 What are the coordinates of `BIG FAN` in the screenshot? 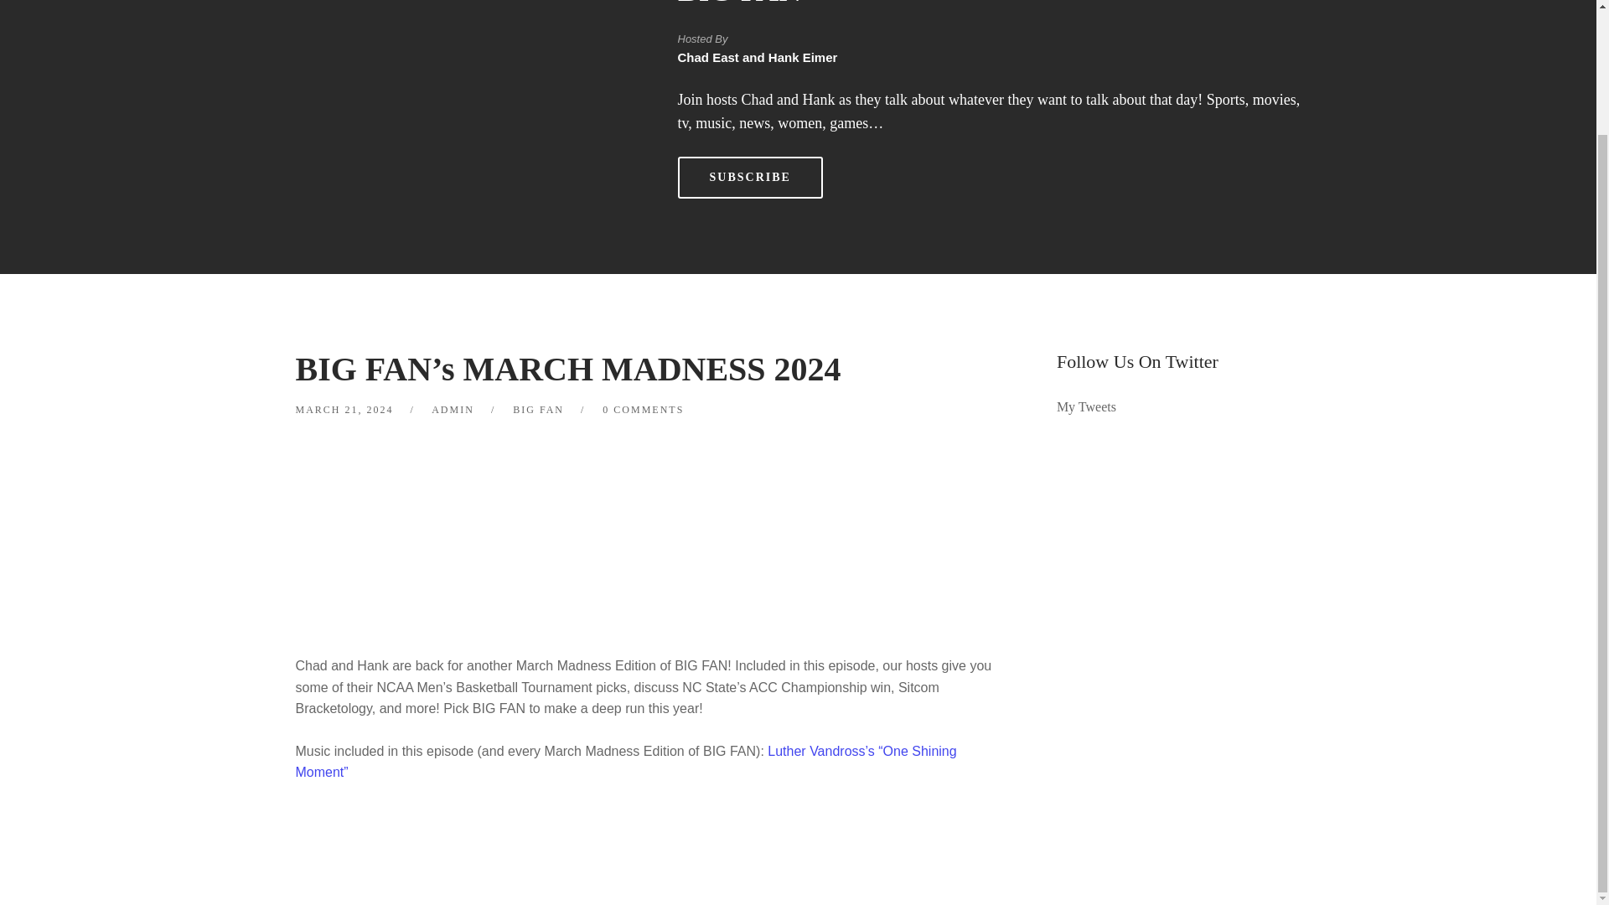 It's located at (739, 3).